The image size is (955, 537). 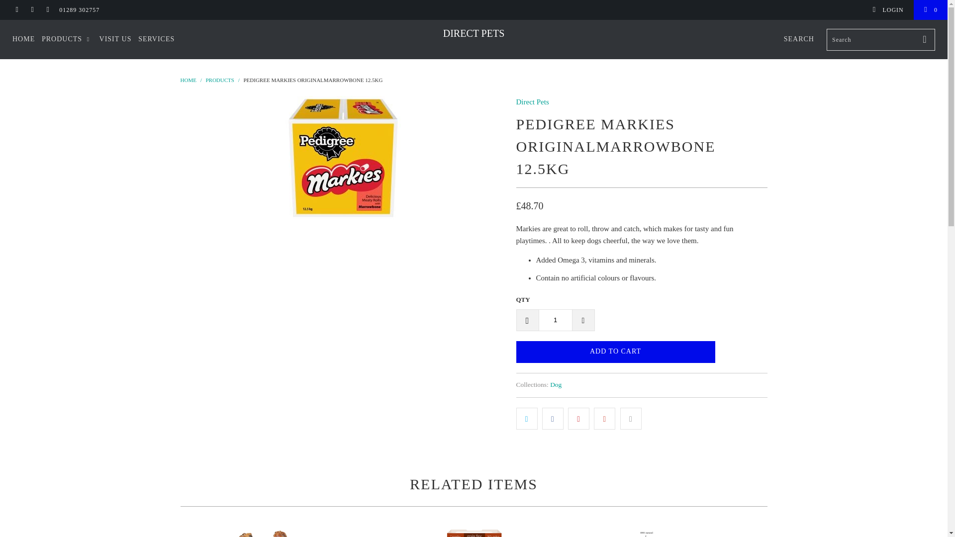 What do you see at coordinates (16, 10) in the screenshot?
I see `Direct Pets on Facebook` at bounding box center [16, 10].